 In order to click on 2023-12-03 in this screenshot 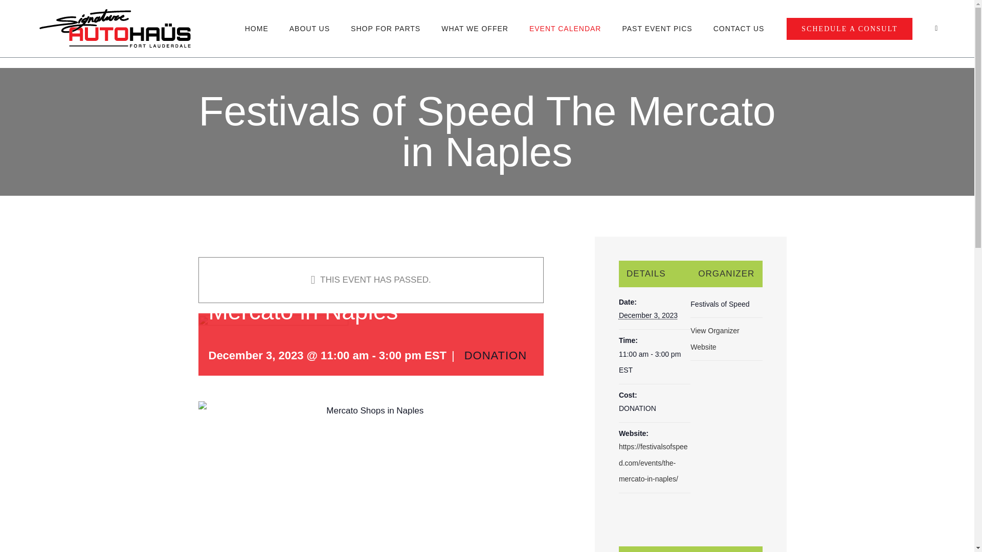, I will do `click(654, 362)`.